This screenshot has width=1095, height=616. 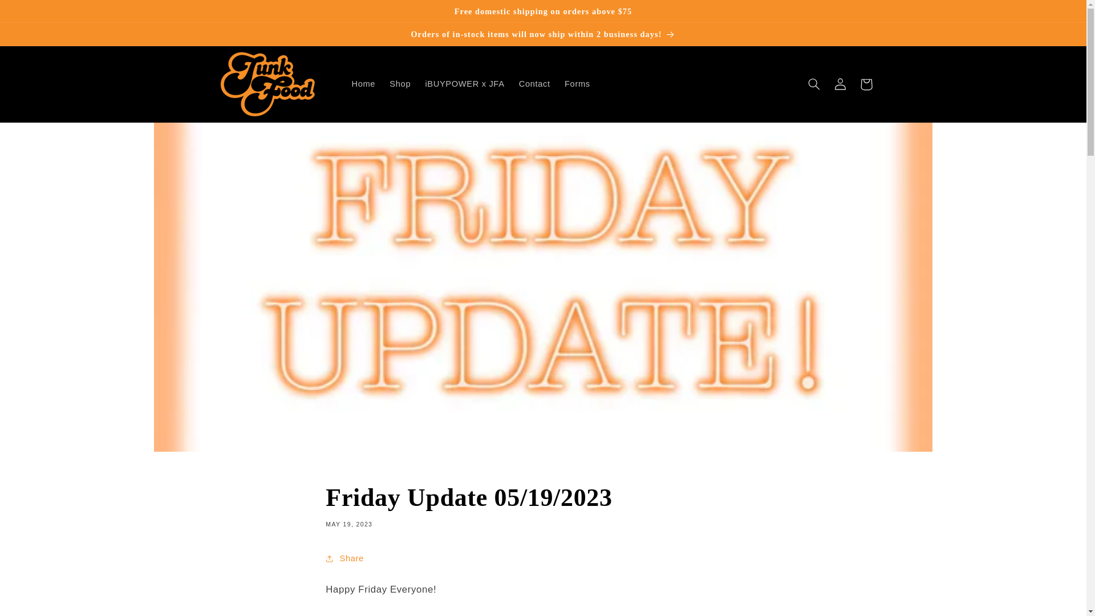 I want to click on Cart, so click(x=866, y=84).